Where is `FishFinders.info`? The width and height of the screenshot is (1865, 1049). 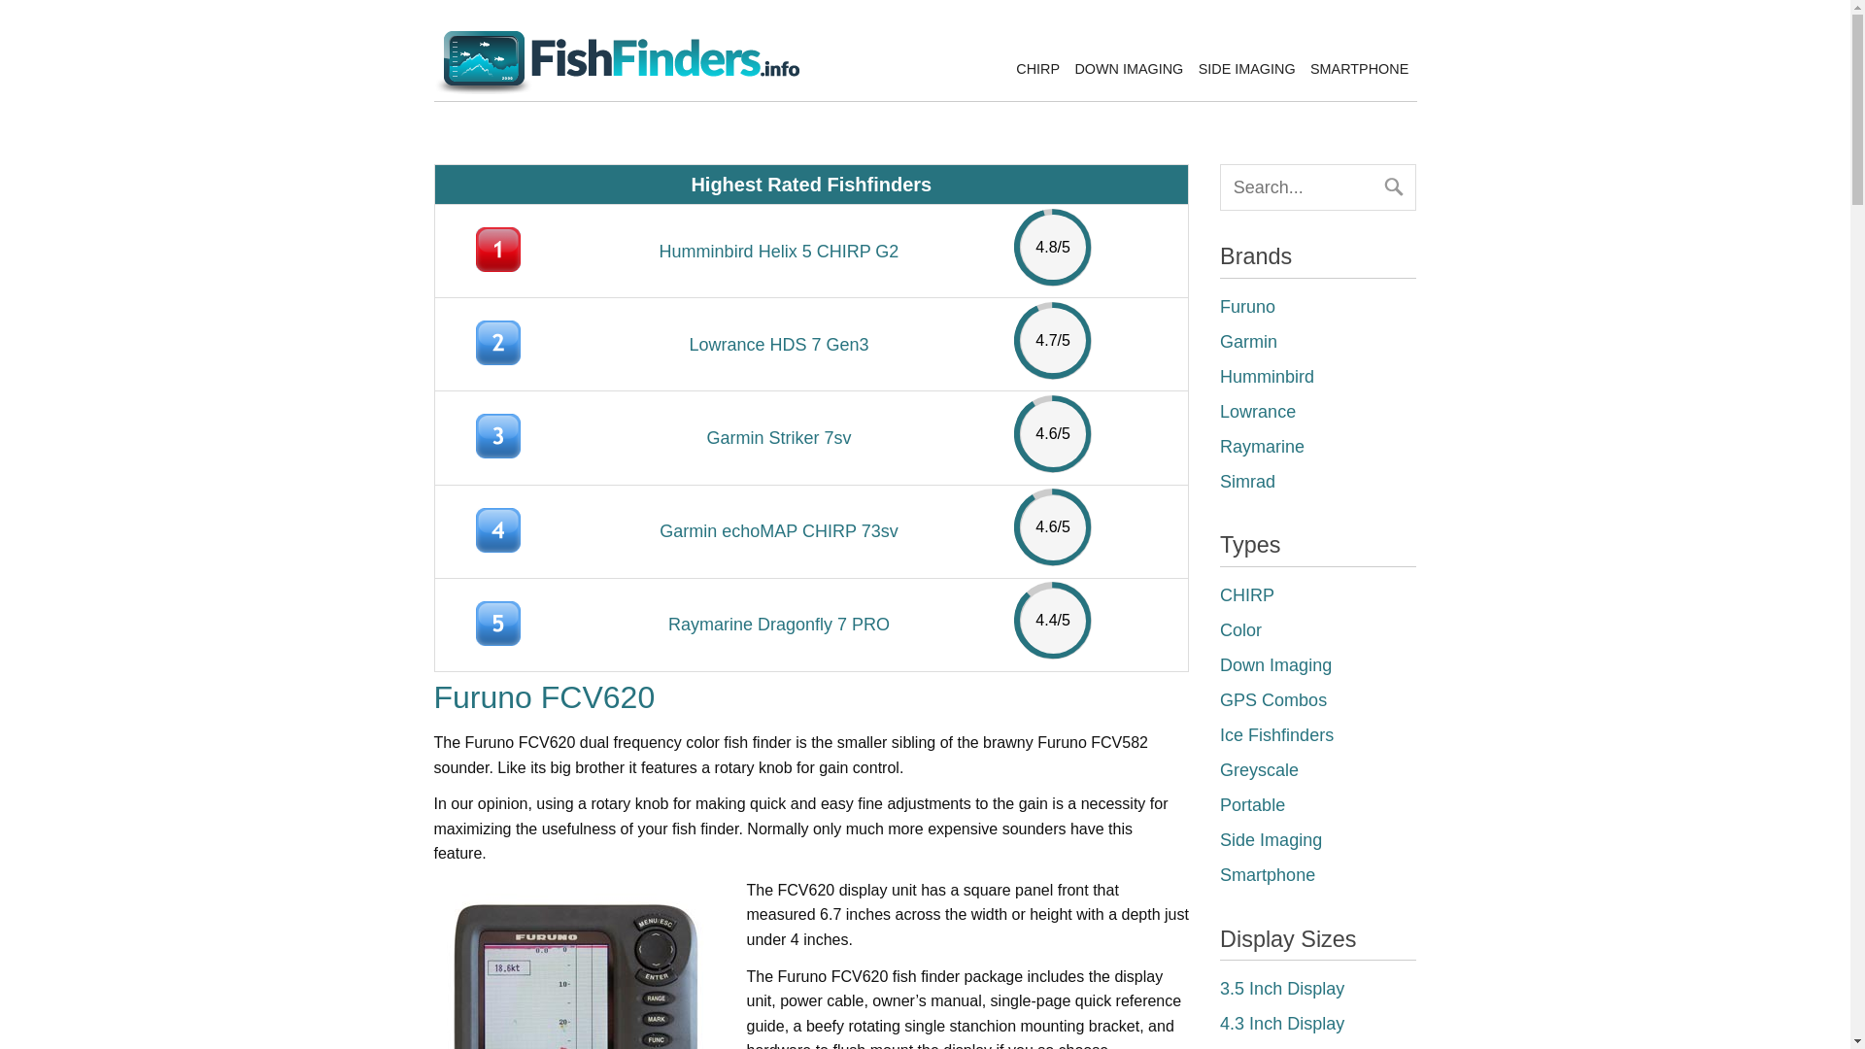
FishFinders.info is located at coordinates (615, 92).